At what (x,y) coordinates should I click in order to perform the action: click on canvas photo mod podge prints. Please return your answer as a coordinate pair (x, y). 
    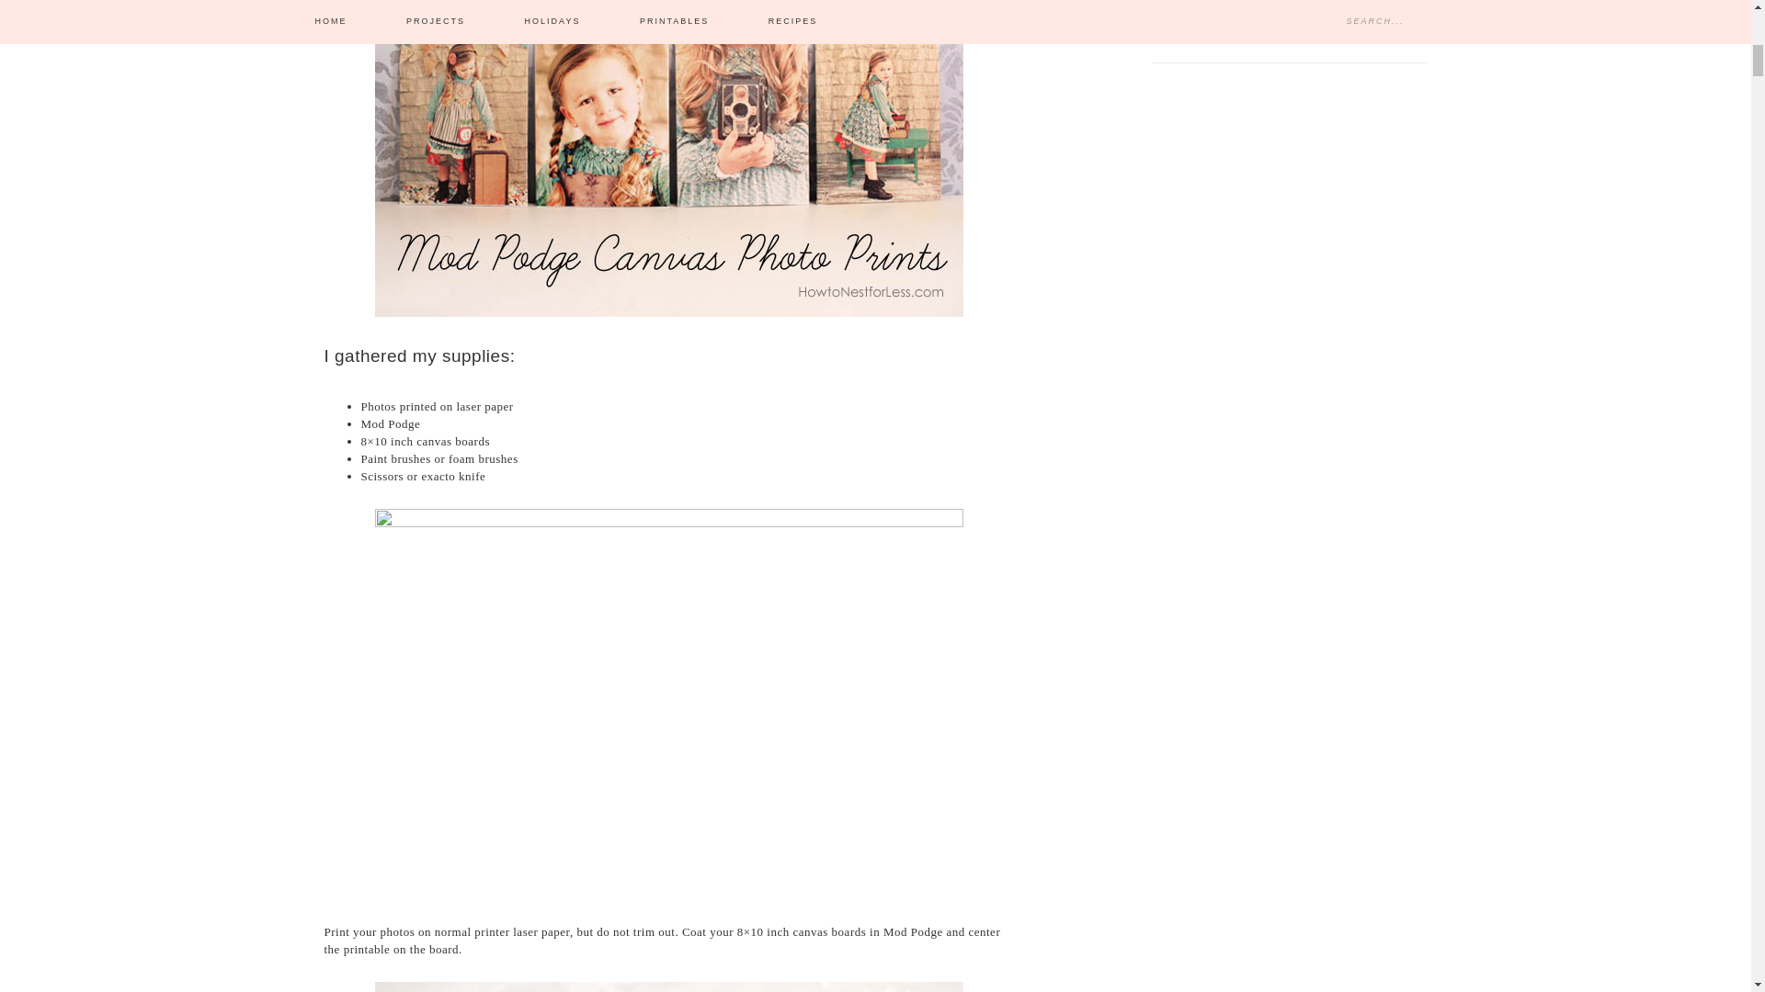
    Looking at the image, I should click on (669, 158).